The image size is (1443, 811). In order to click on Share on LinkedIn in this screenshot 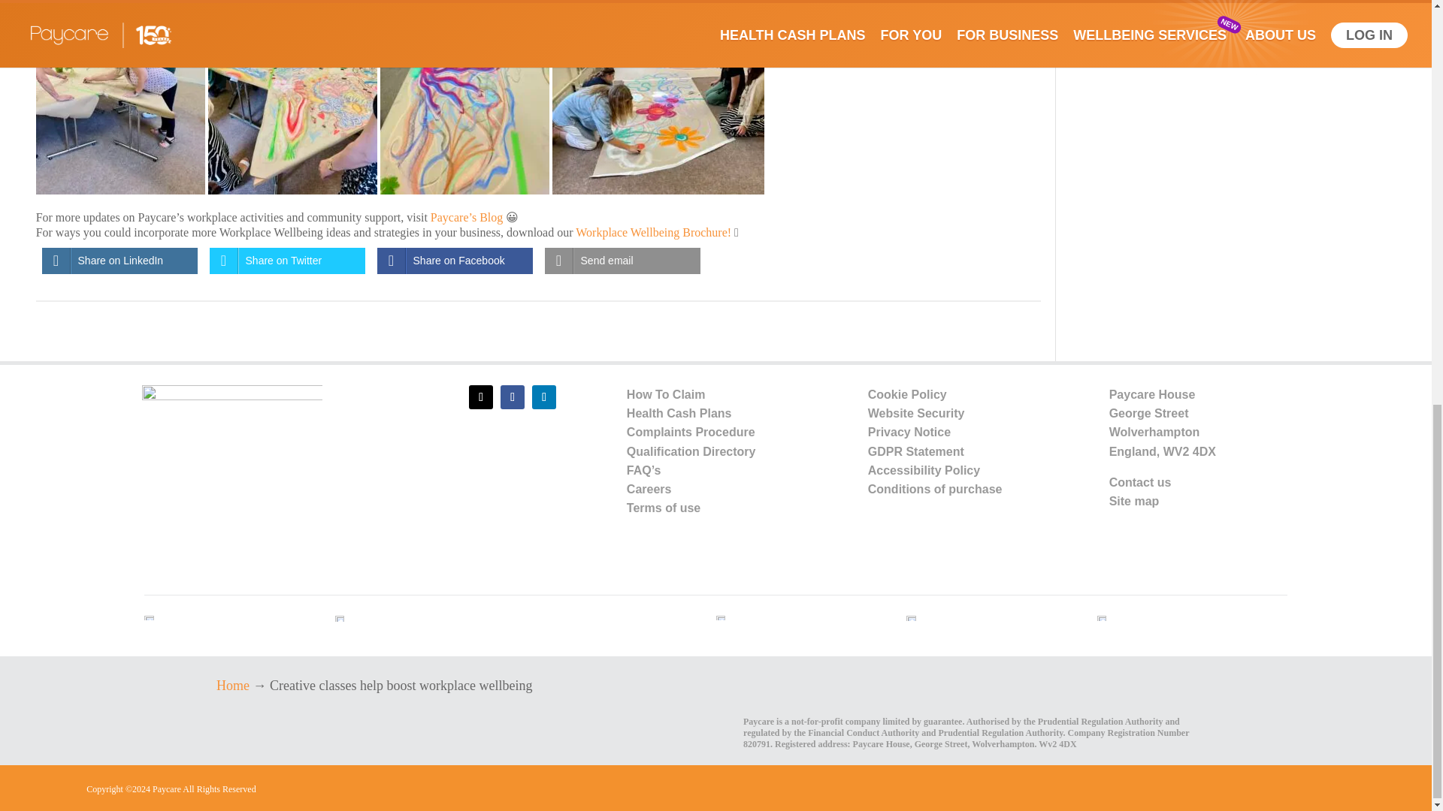, I will do `click(119, 261)`.